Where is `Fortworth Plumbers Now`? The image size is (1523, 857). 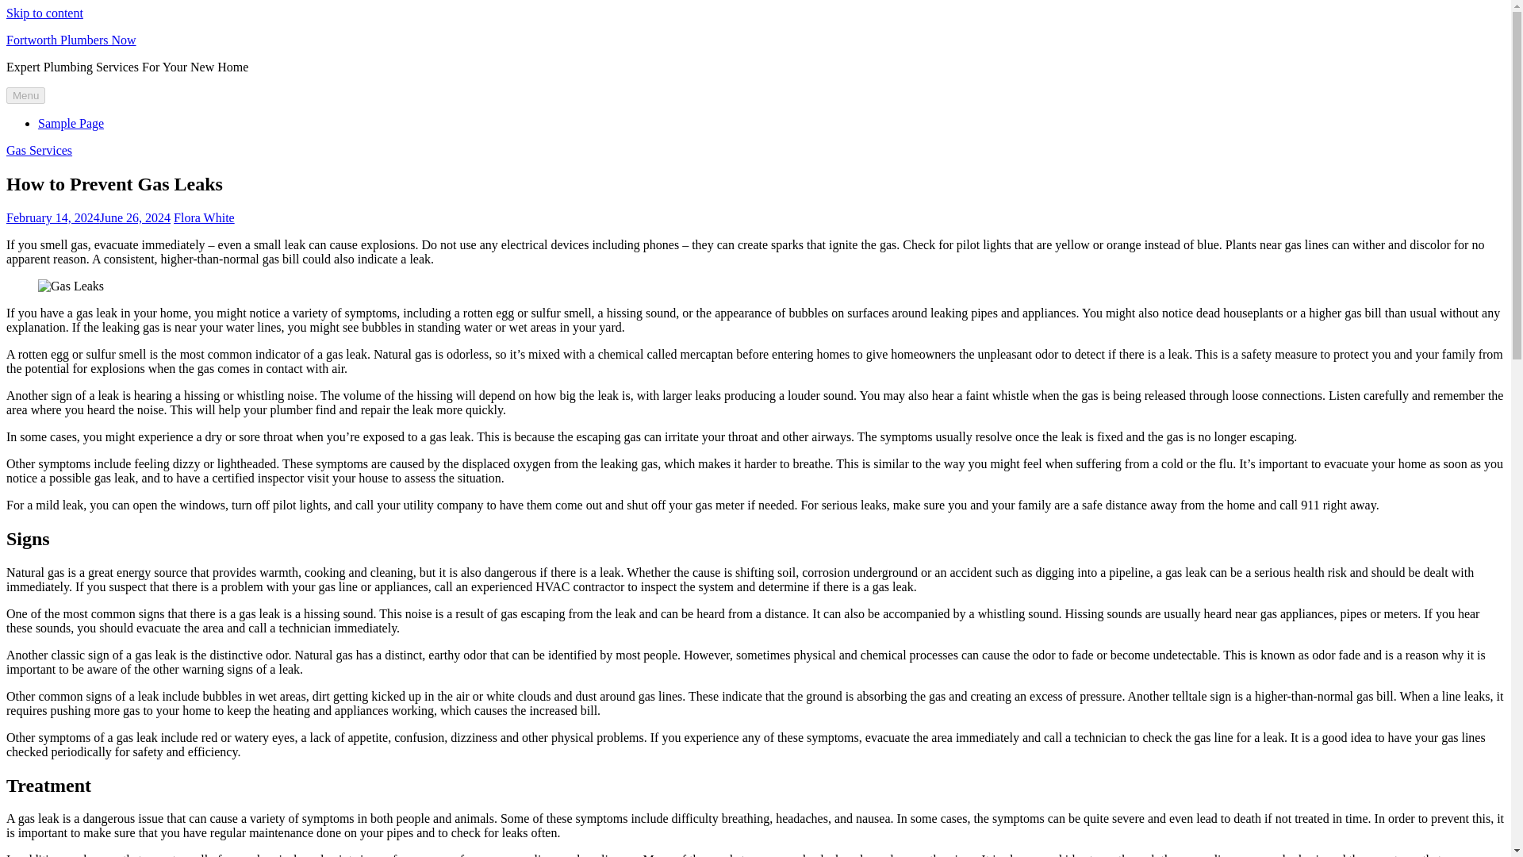 Fortworth Plumbers Now is located at coordinates (71, 40).